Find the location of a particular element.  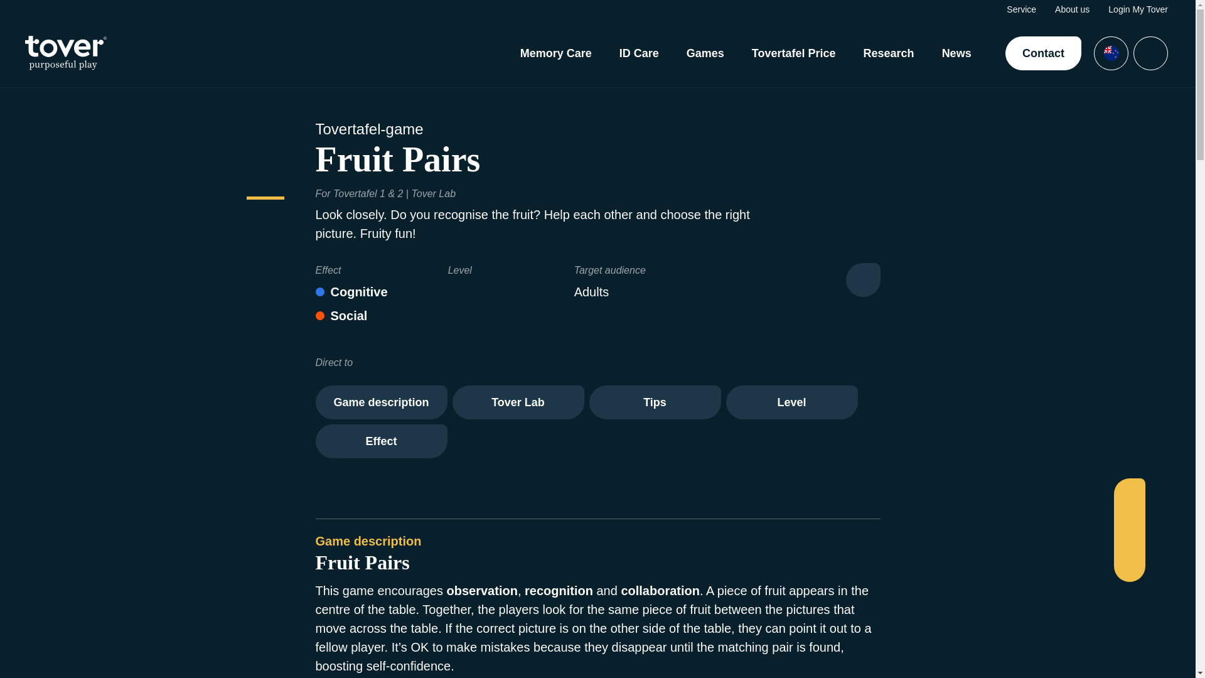

Research is located at coordinates (889, 53).